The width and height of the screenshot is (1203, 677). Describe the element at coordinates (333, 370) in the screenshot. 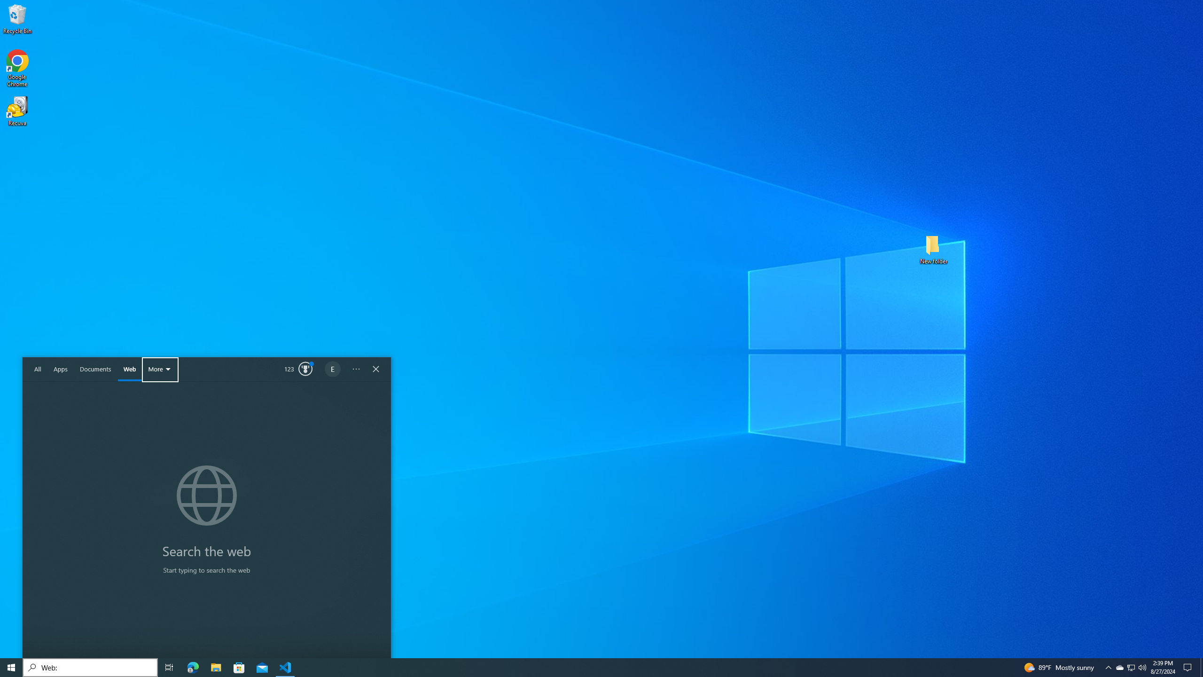

I see `Options` at that location.